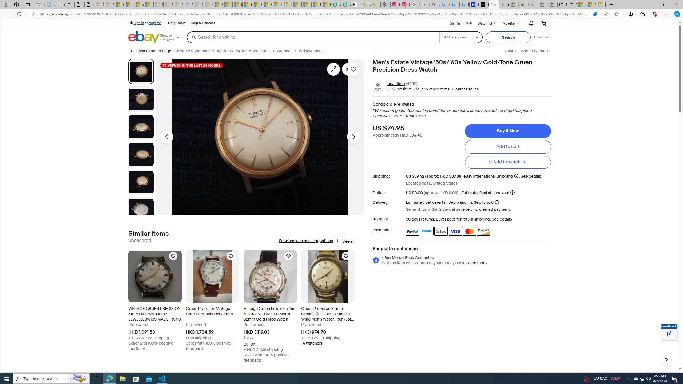 Image resolution: width=683 pixels, height=384 pixels. What do you see at coordinates (202, 23) in the screenshot?
I see `Help & Contact` at bounding box center [202, 23].